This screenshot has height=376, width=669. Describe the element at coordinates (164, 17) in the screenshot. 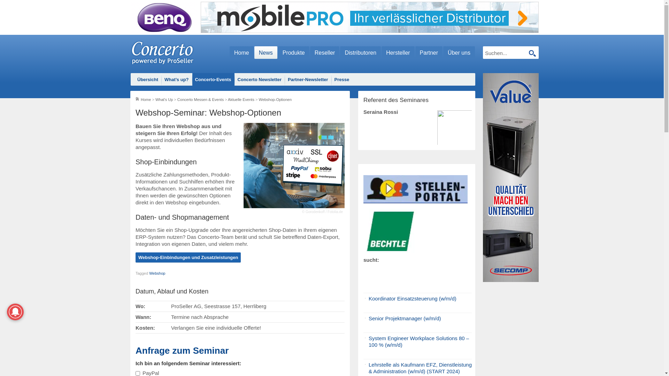

I see `3rd party ad content` at that location.